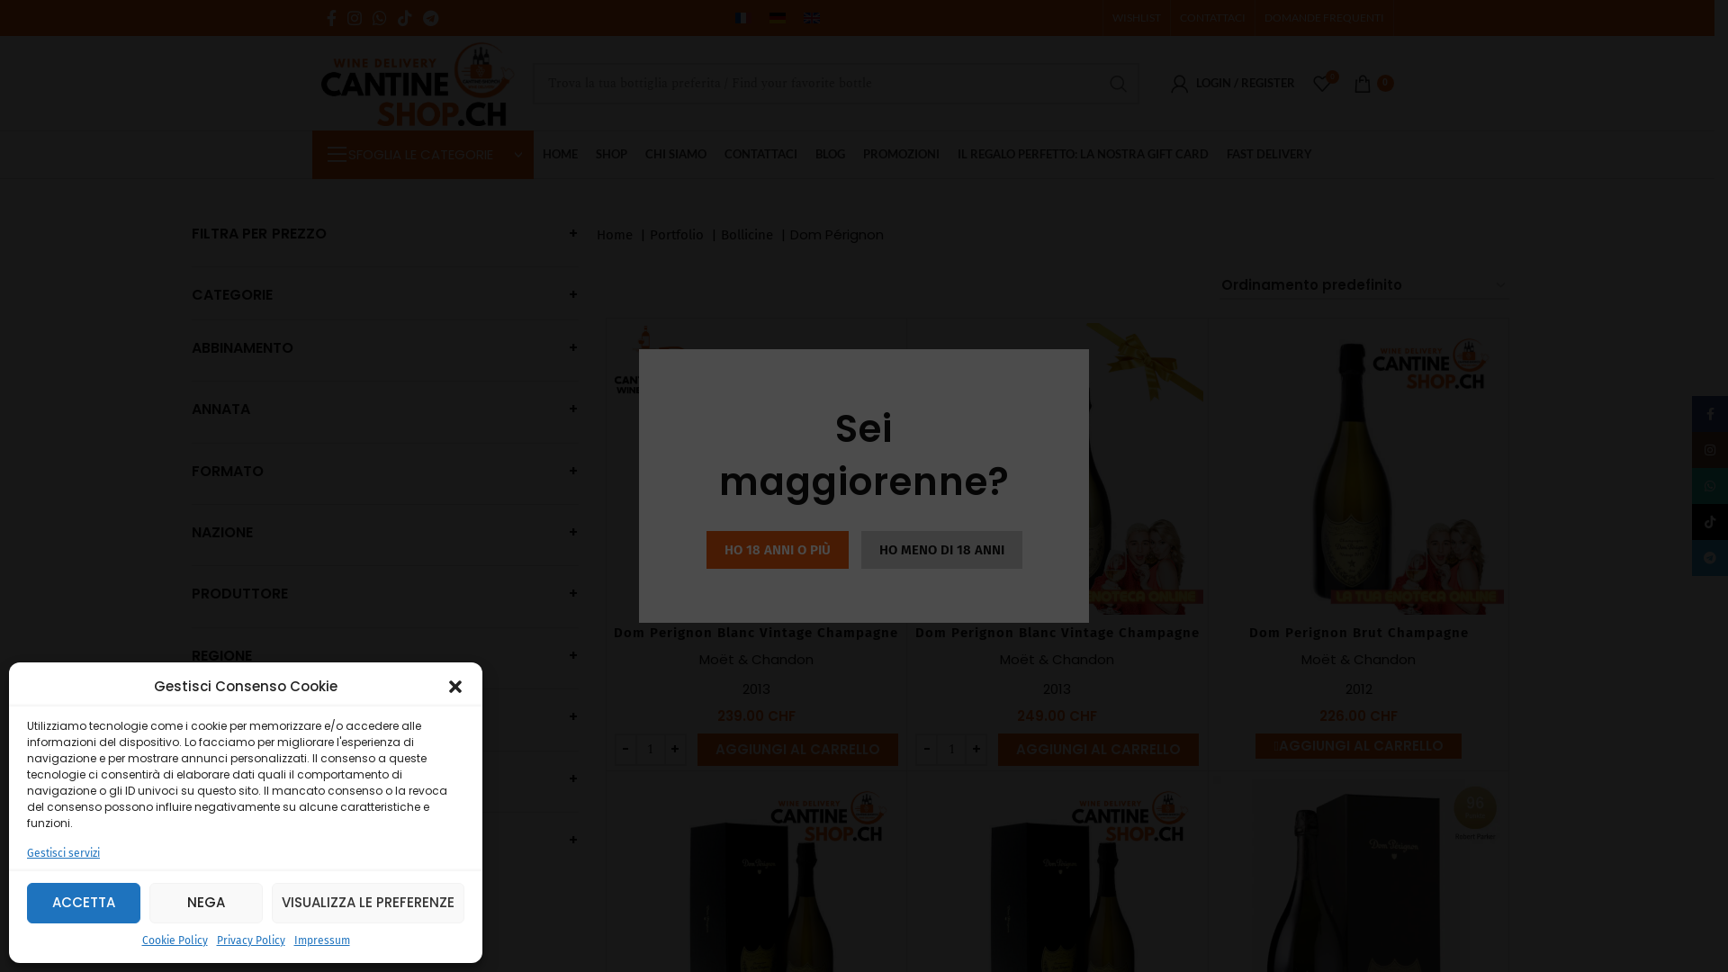  Describe the element at coordinates (1098, 750) in the screenshot. I see `AGGIUNGI AL CARRELLO` at that location.